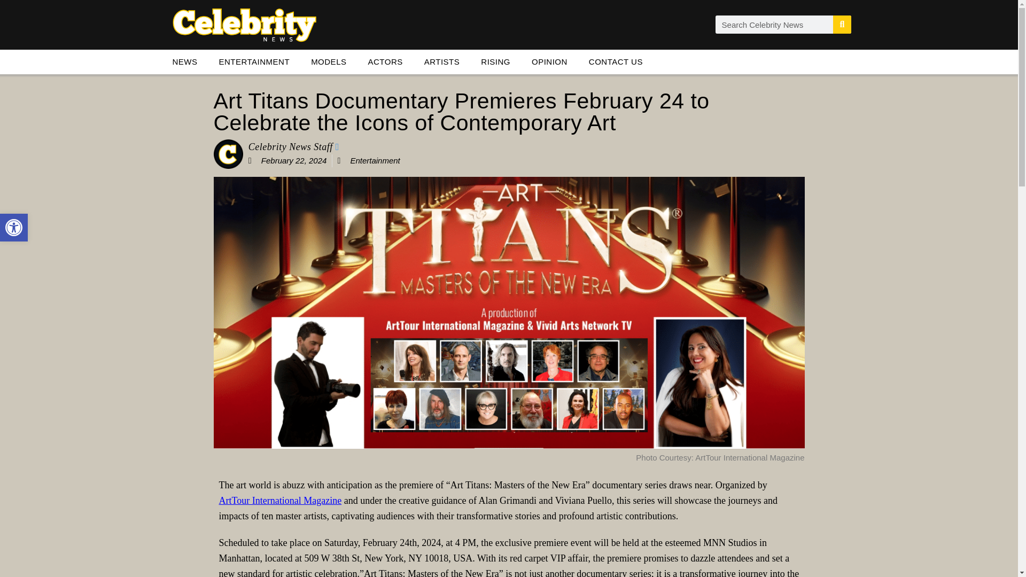  Describe the element at coordinates (14, 228) in the screenshot. I see `ARTISTS` at that location.